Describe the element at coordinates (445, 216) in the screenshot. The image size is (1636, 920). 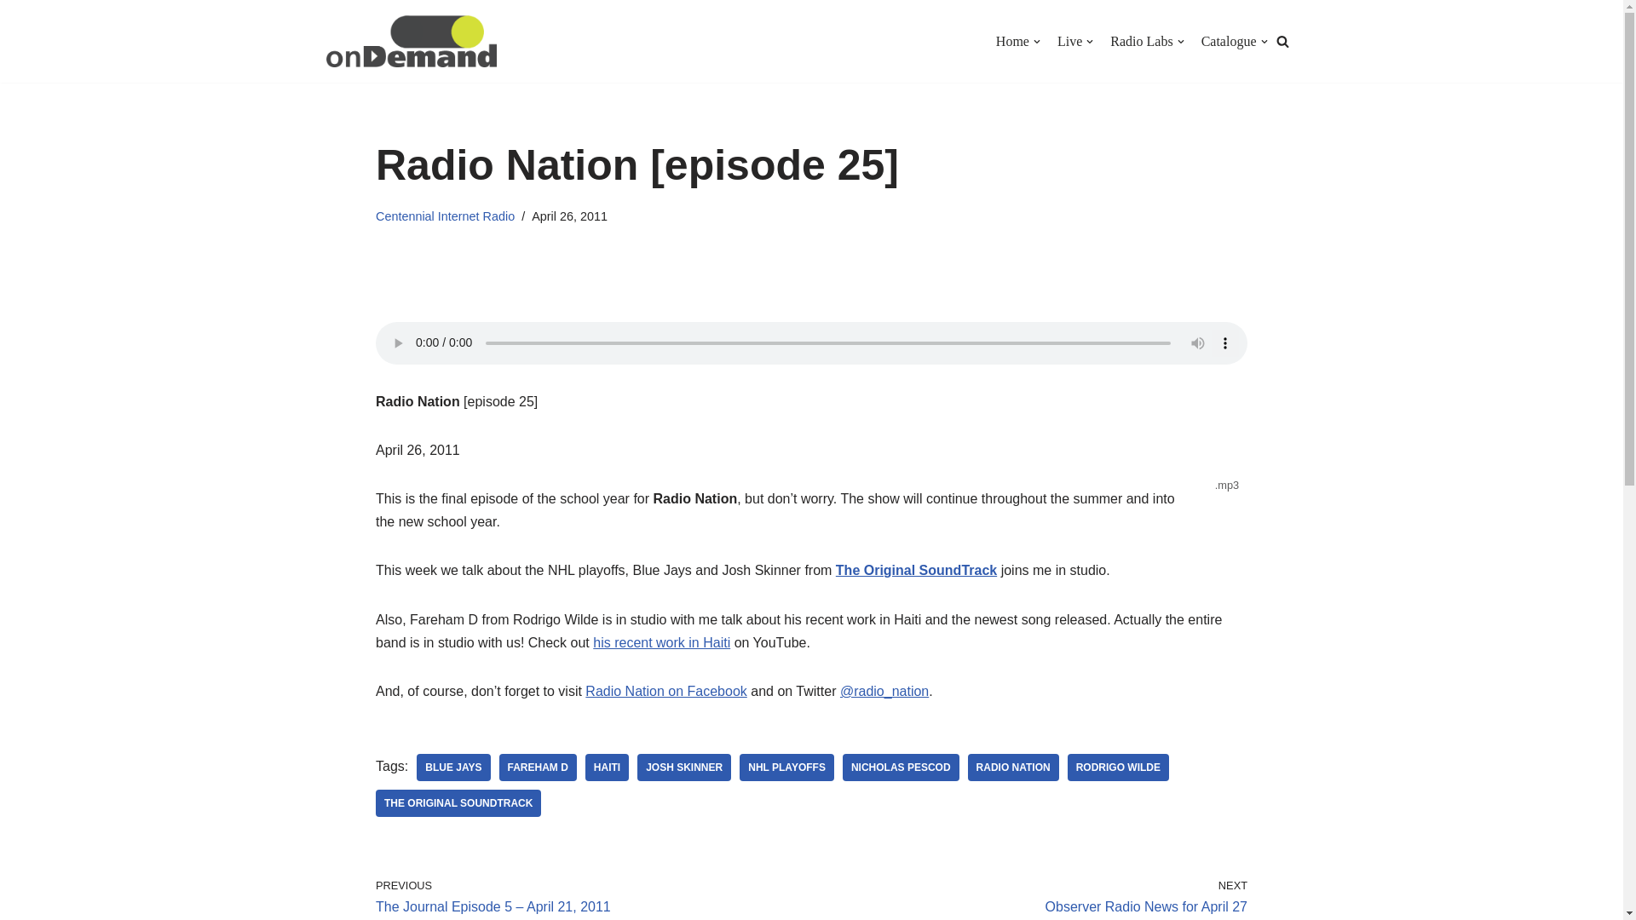
I see `Centennial Internet Radio` at that location.